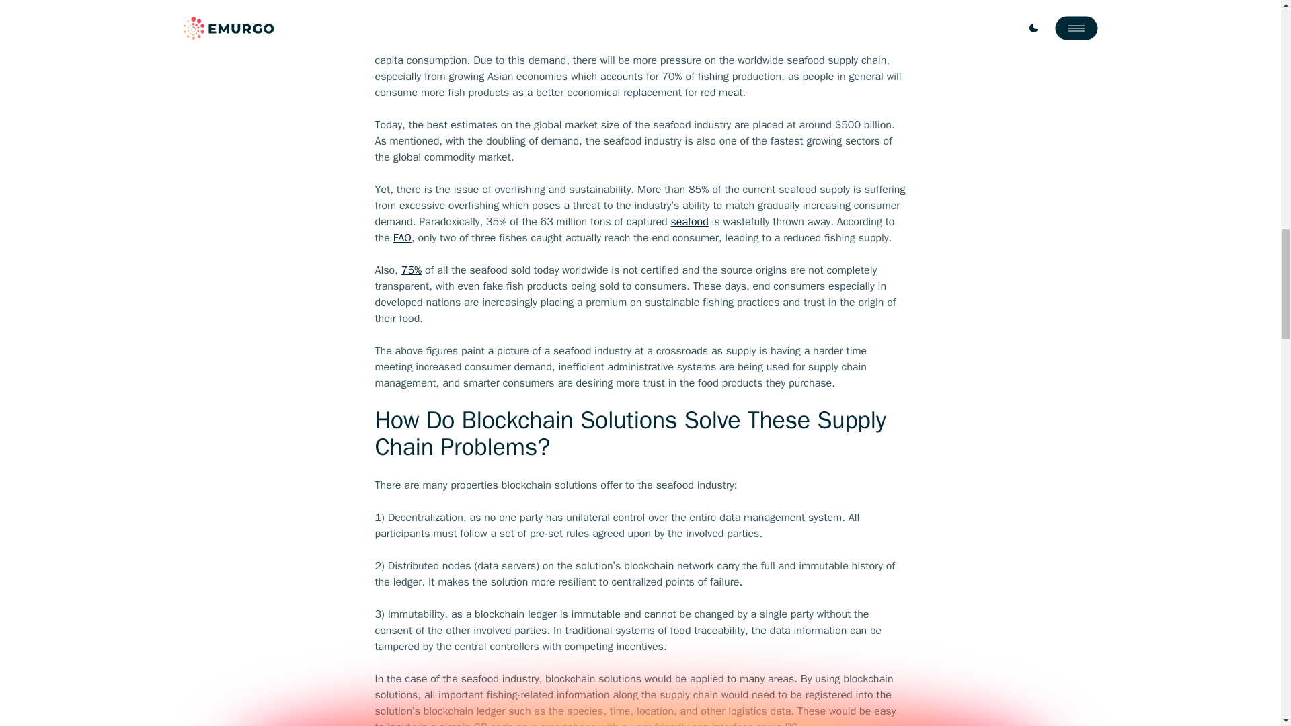 The width and height of the screenshot is (1291, 726). Describe the element at coordinates (402, 238) in the screenshot. I see `FAO` at that location.